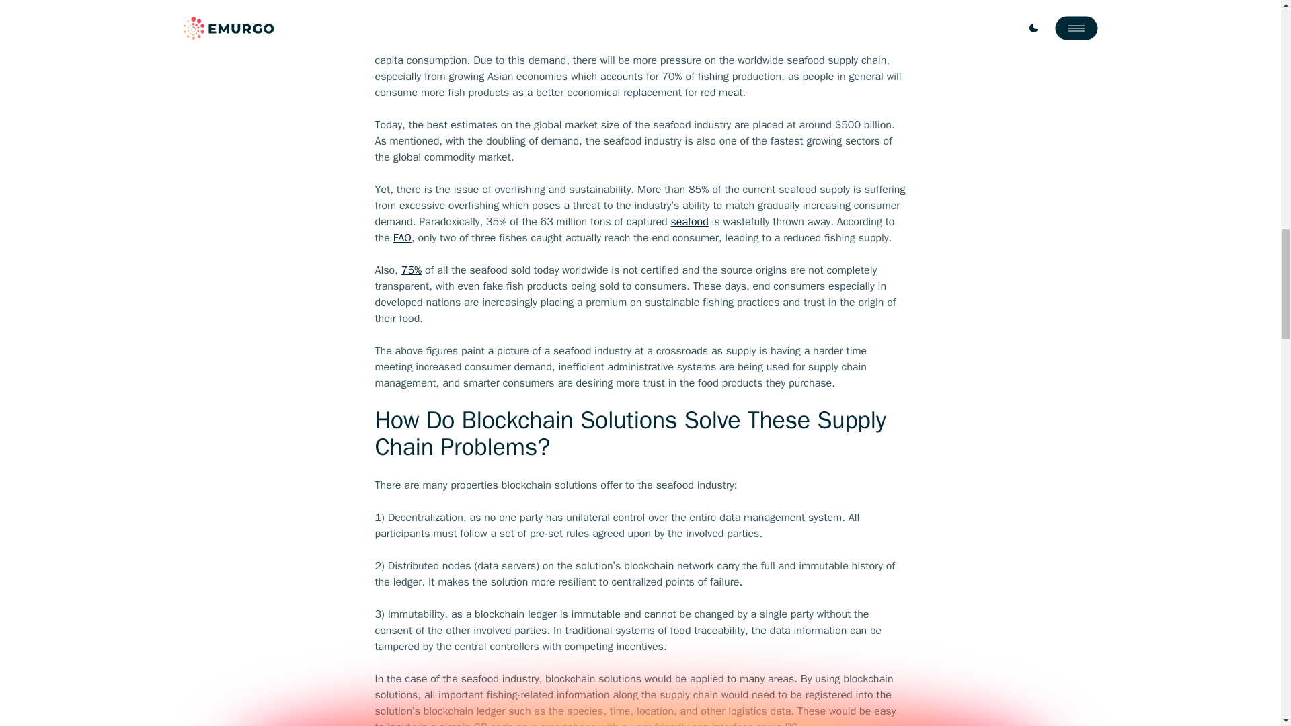 The width and height of the screenshot is (1291, 726). Describe the element at coordinates (402, 238) in the screenshot. I see `FAO` at that location.